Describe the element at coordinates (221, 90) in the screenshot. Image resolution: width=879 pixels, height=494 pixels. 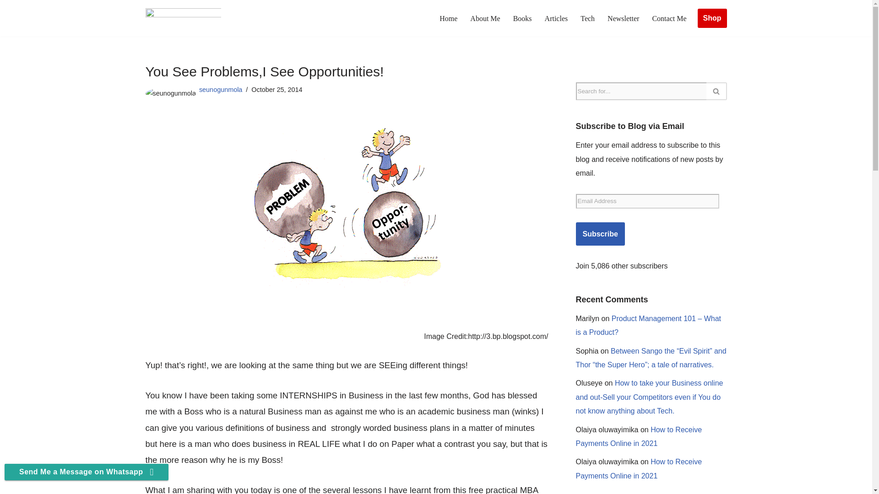
I see `Posts by seunogunmola` at that location.